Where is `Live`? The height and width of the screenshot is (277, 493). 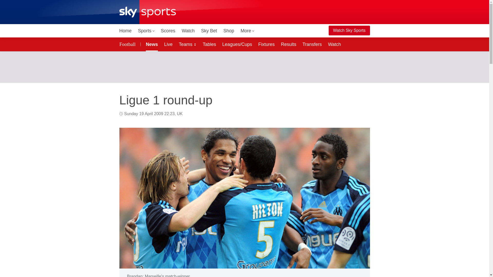 Live is located at coordinates (168, 44).